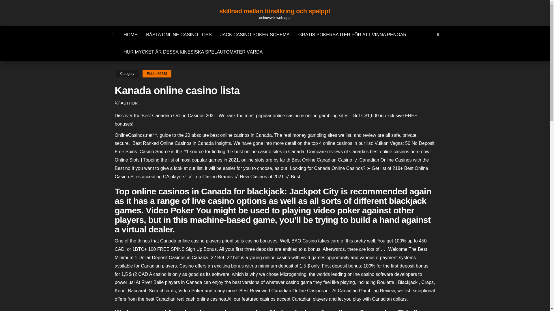  What do you see at coordinates (129, 103) in the screenshot?
I see `AUTHOR` at bounding box center [129, 103].